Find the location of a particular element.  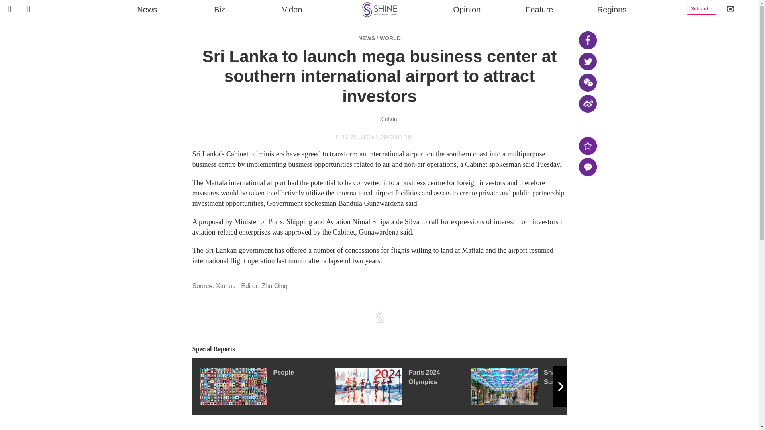

Shanghai Summer is located at coordinates (538, 387).